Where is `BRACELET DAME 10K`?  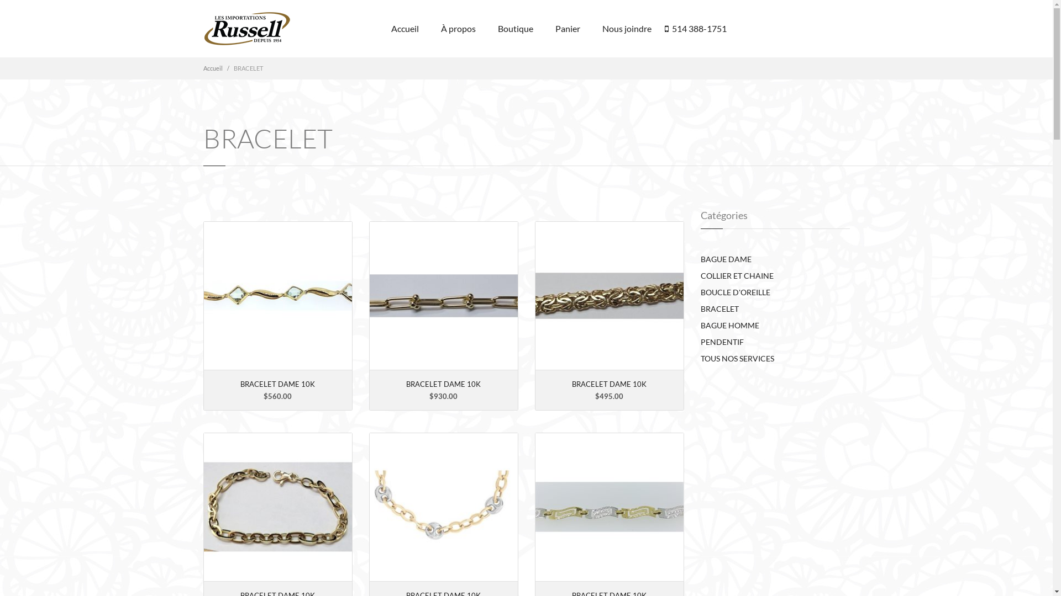
BRACELET DAME 10K is located at coordinates (609, 384).